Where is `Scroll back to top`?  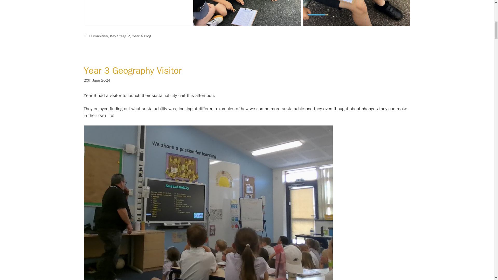 Scroll back to top is located at coordinates (481, 246).